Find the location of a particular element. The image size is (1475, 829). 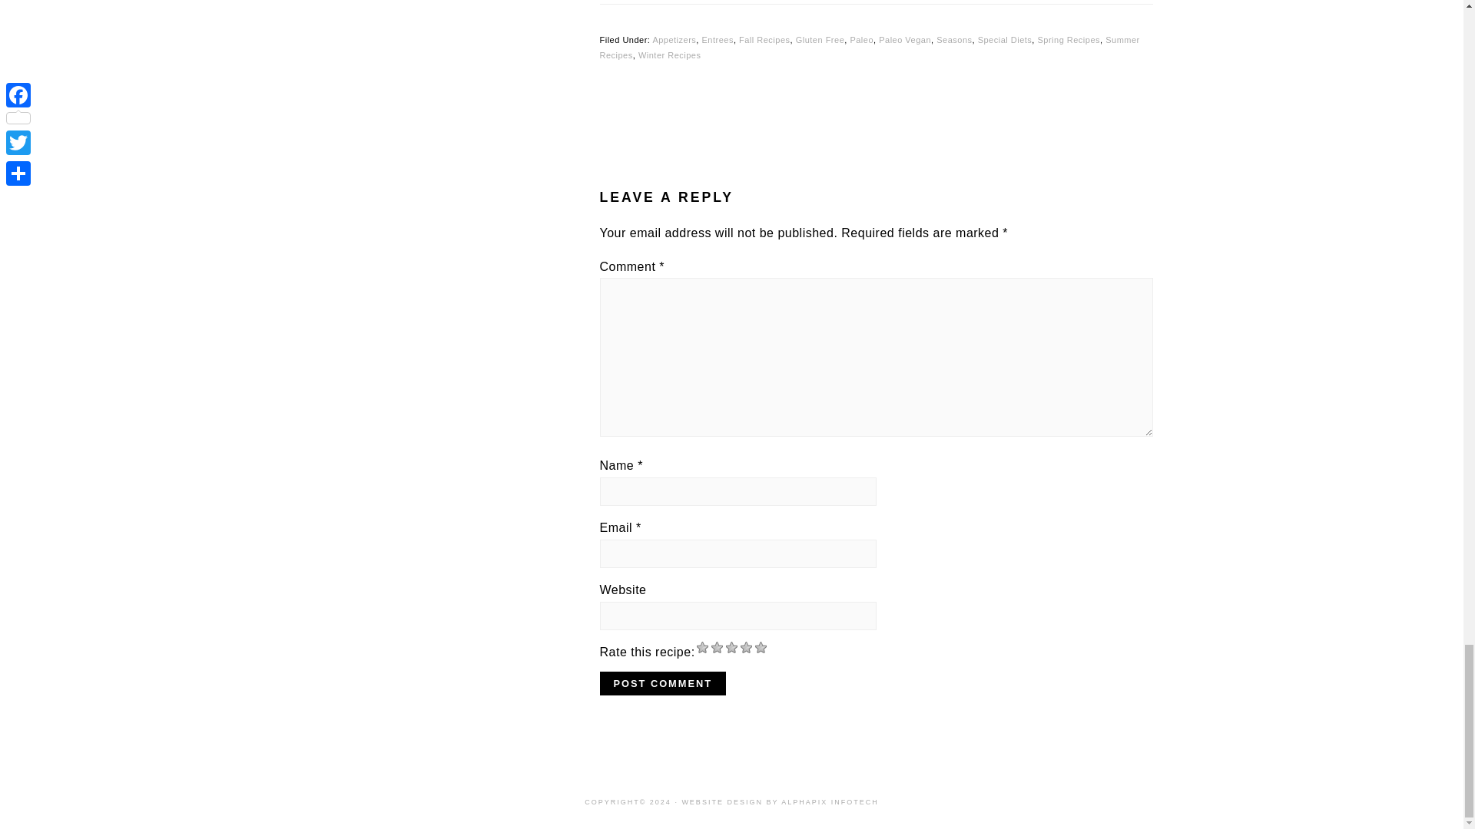

Appetizers is located at coordinates (674, 40).